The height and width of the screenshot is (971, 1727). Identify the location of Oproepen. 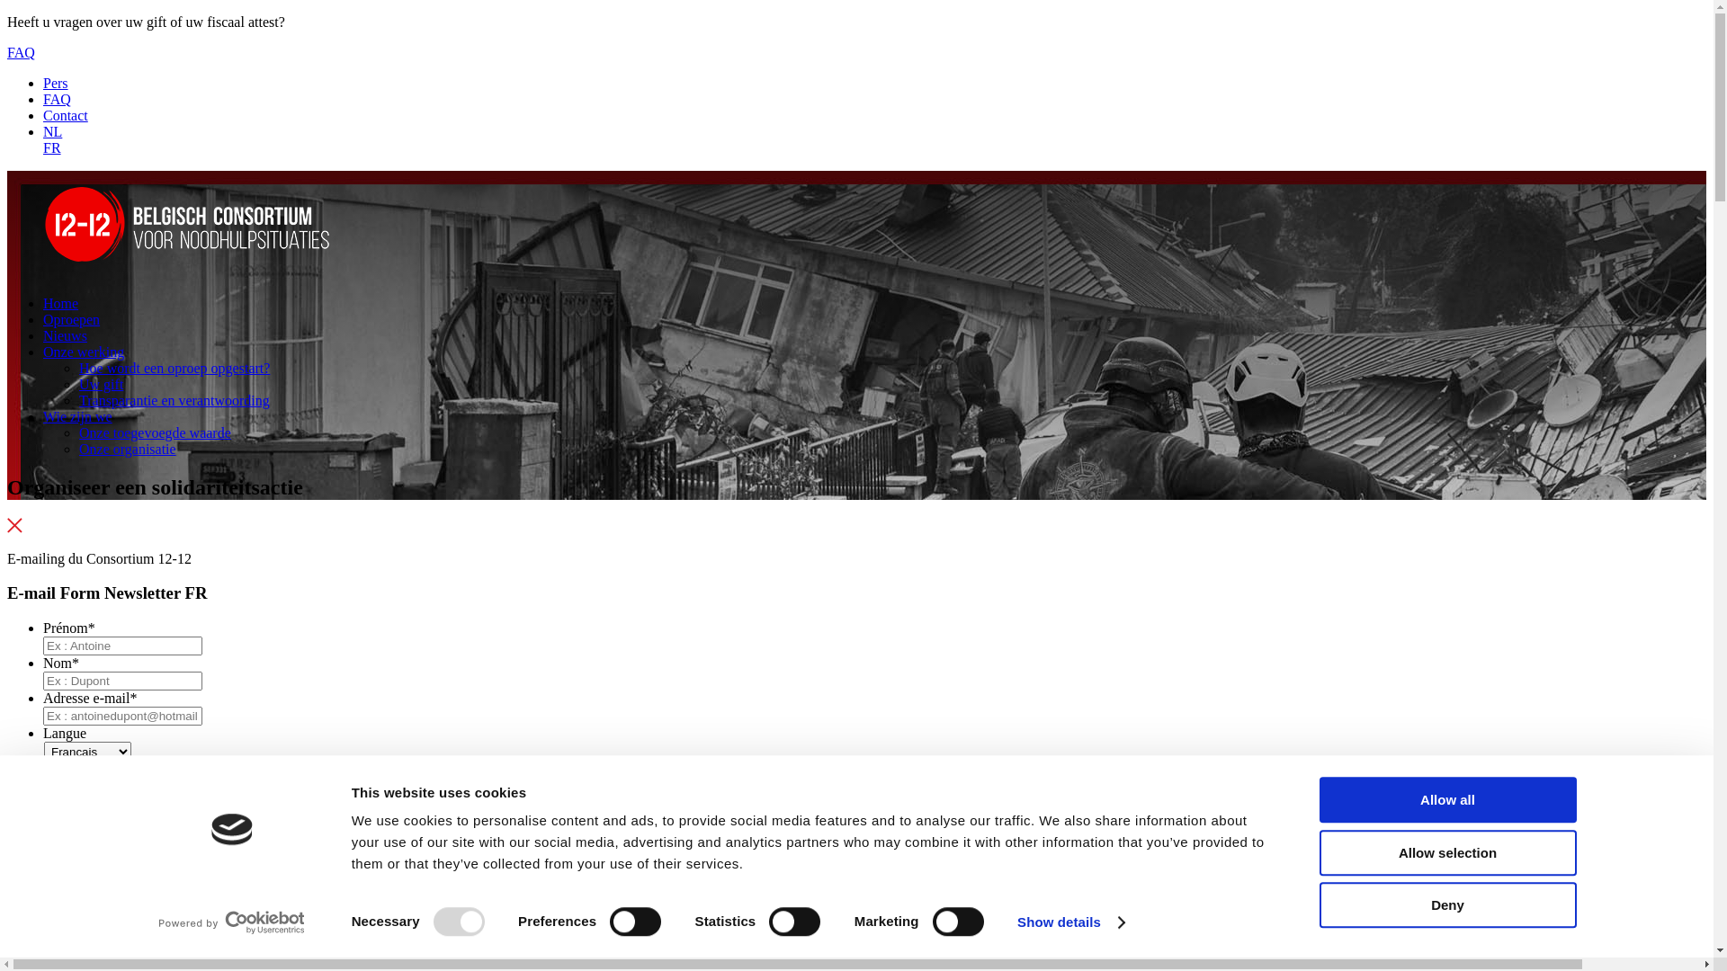
(72, 320).